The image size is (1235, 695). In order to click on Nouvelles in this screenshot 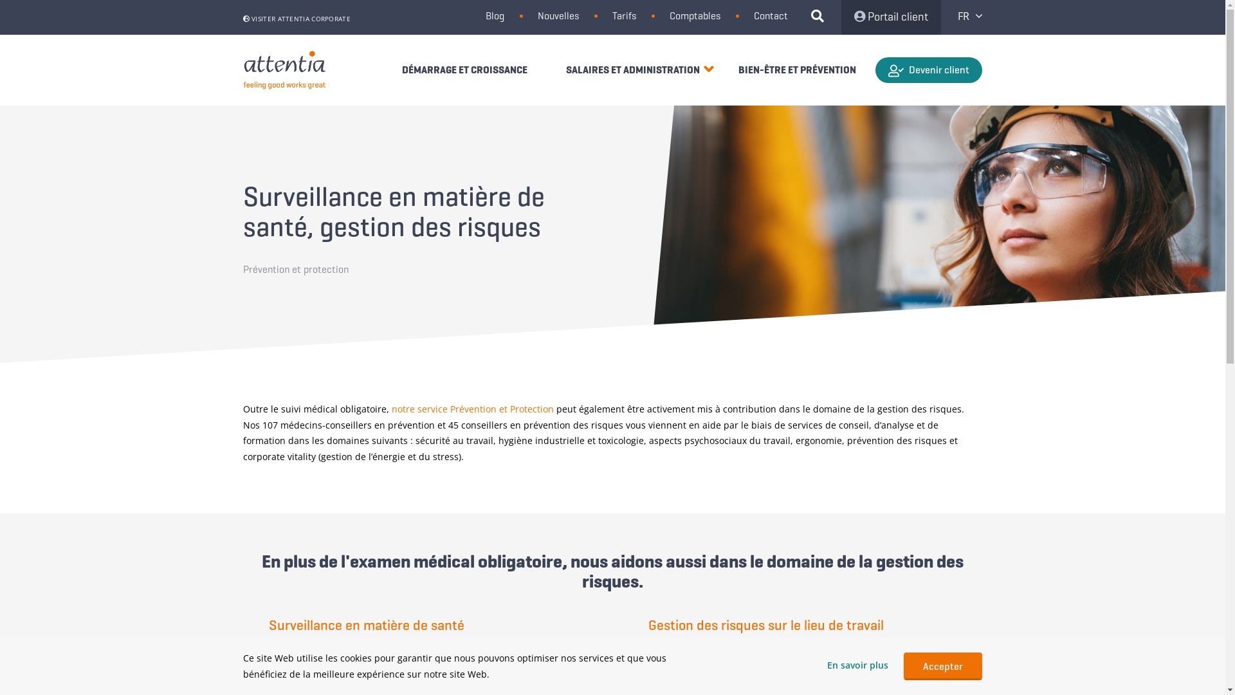, I will do `click(558, 15)`.